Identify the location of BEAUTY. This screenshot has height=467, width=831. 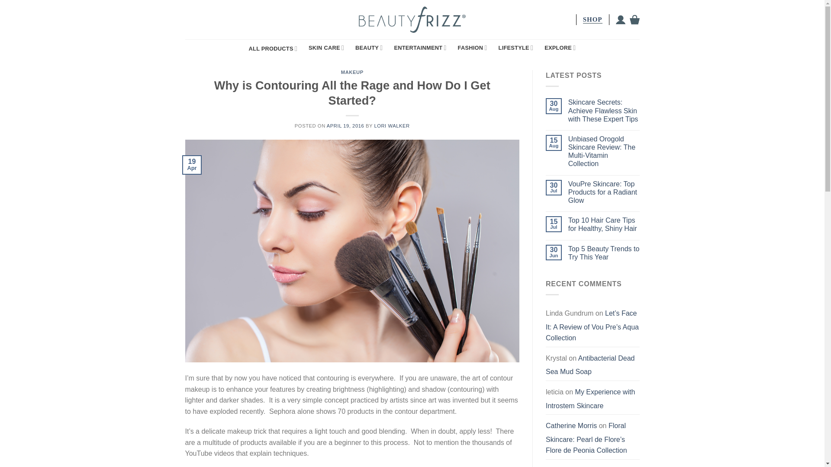
(369, 48).